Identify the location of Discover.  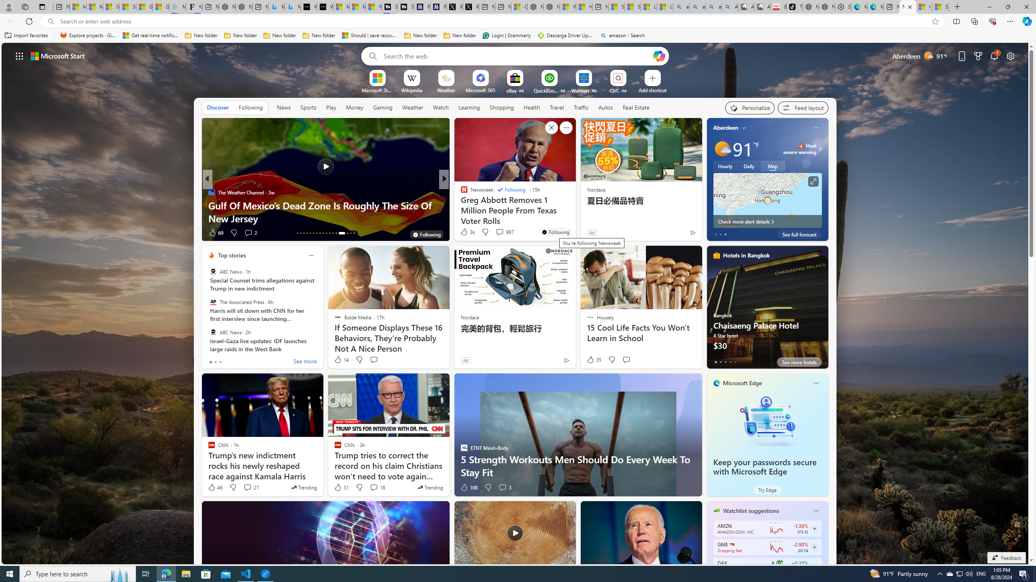
(218, 107).